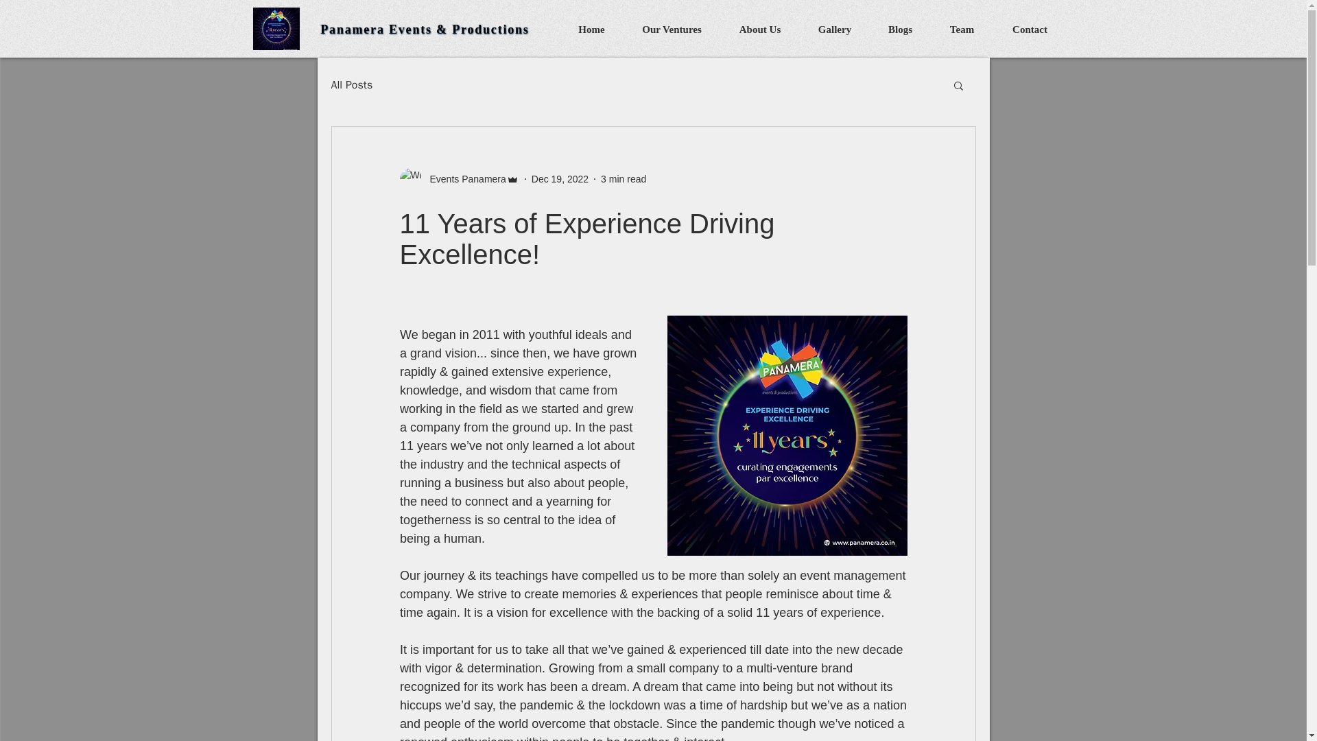 The width and height of the screenshot is (1317, 741). I want to click on 3 min read, so click(623, 178).